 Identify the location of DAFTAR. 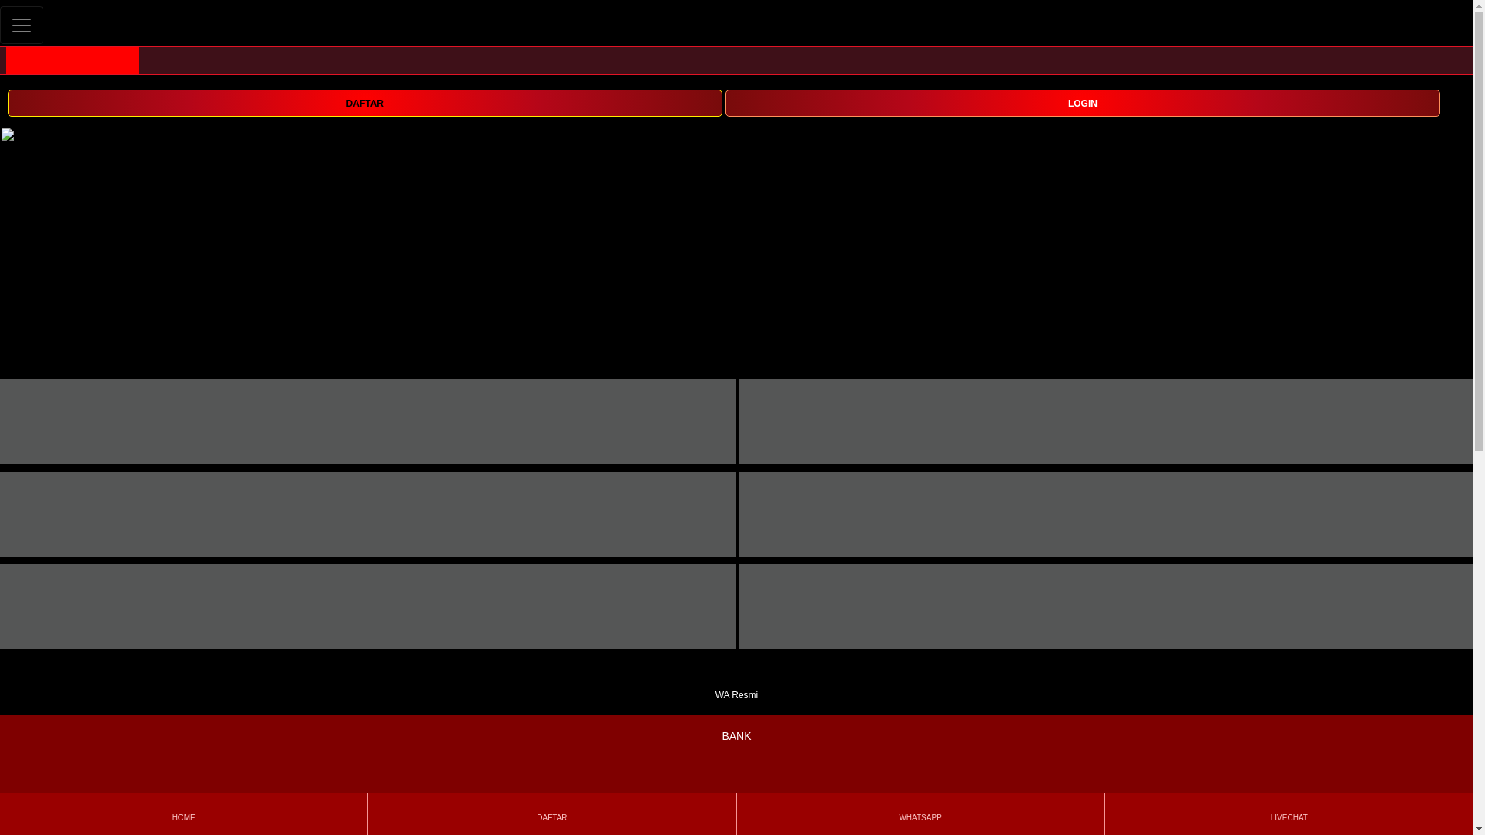
(364, 103).